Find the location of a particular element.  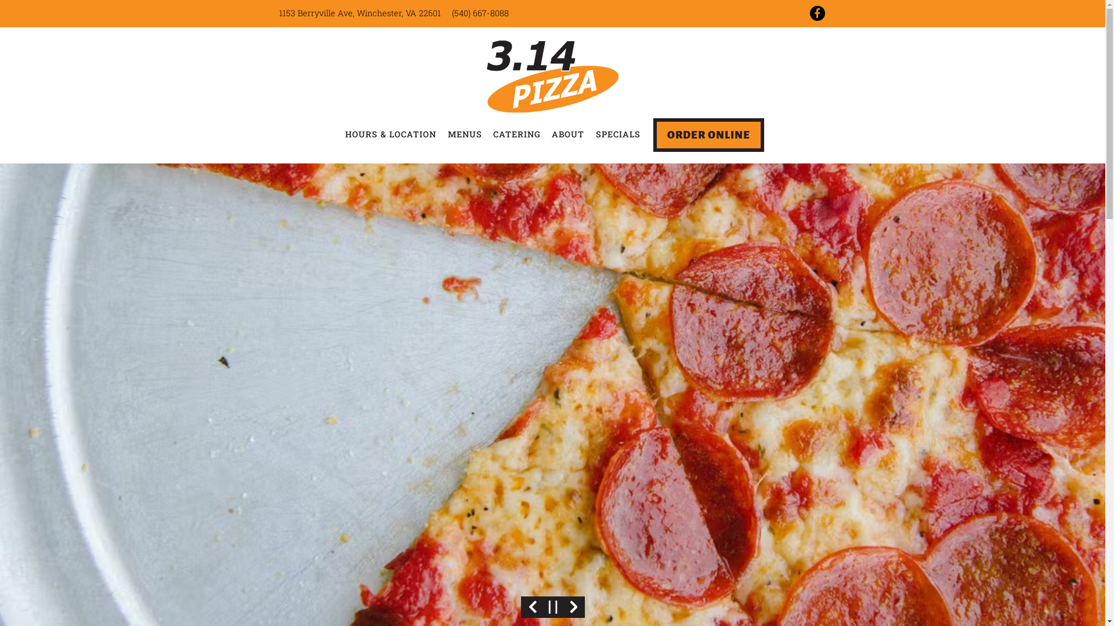

Facebook is located at coordinates (818, 13).